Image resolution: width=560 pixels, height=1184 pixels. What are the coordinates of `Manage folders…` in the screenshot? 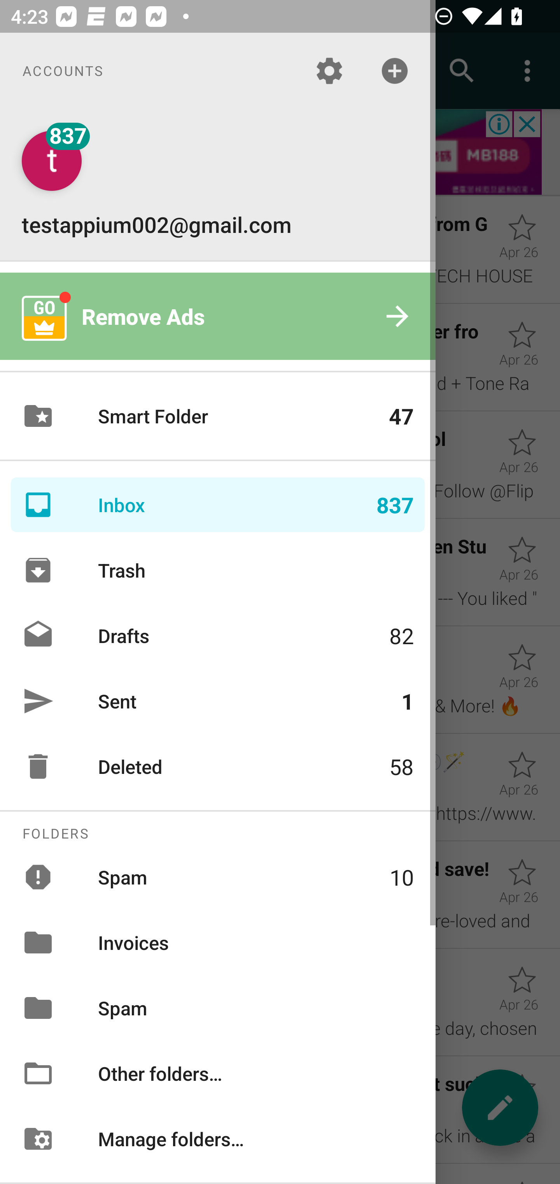 It's located at (218, 1138).